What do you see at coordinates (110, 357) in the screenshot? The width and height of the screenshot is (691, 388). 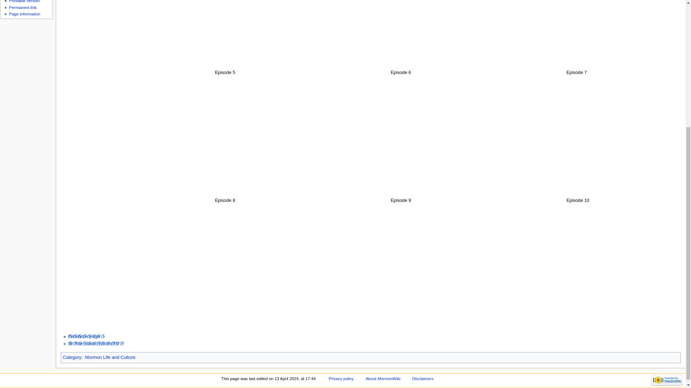 I see `Mormon Life and Culture` at bounding box center [110, 357].